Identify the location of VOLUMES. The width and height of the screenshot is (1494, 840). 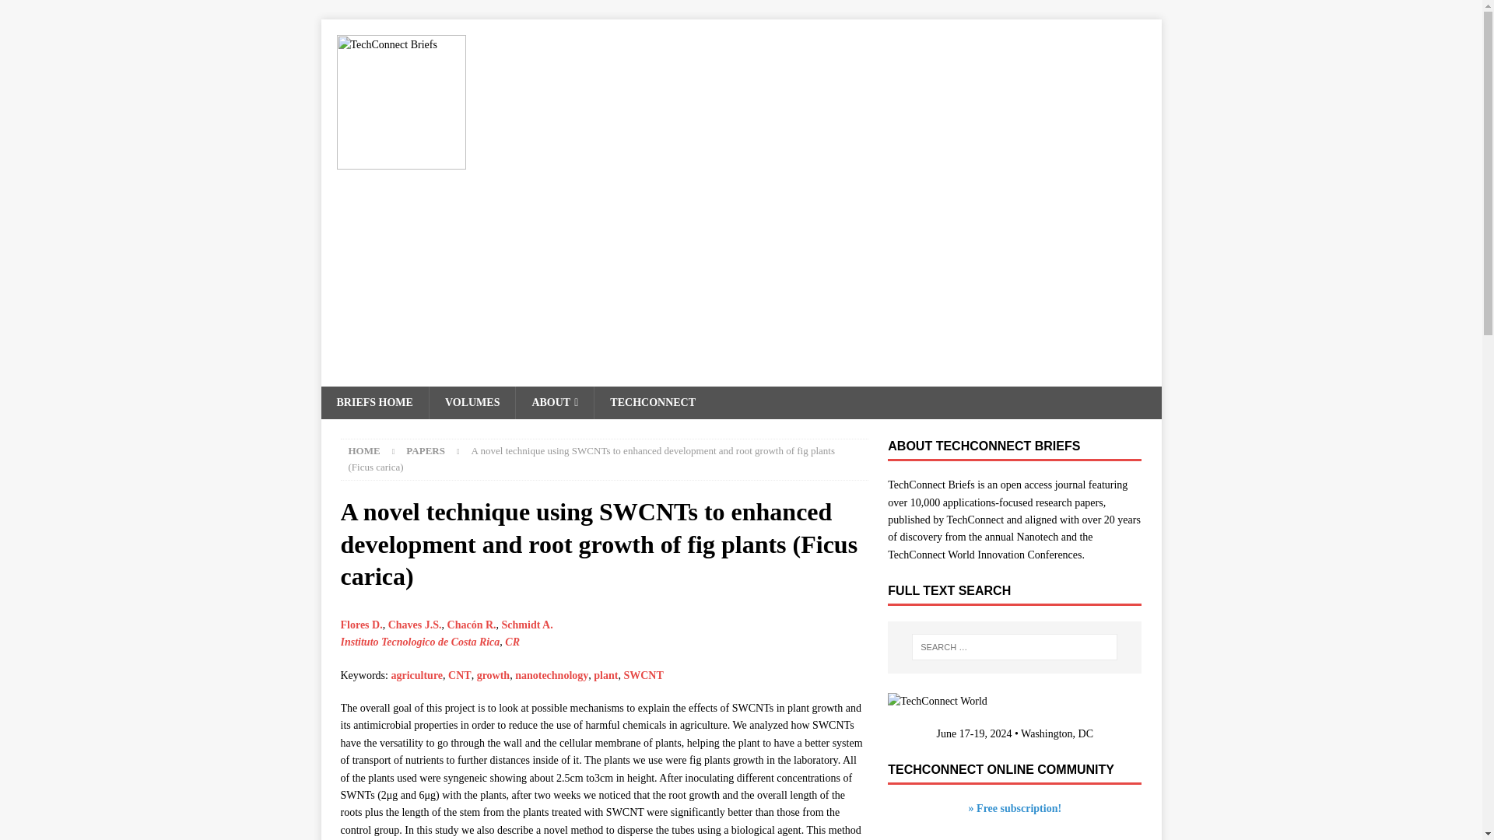
(472, 402).